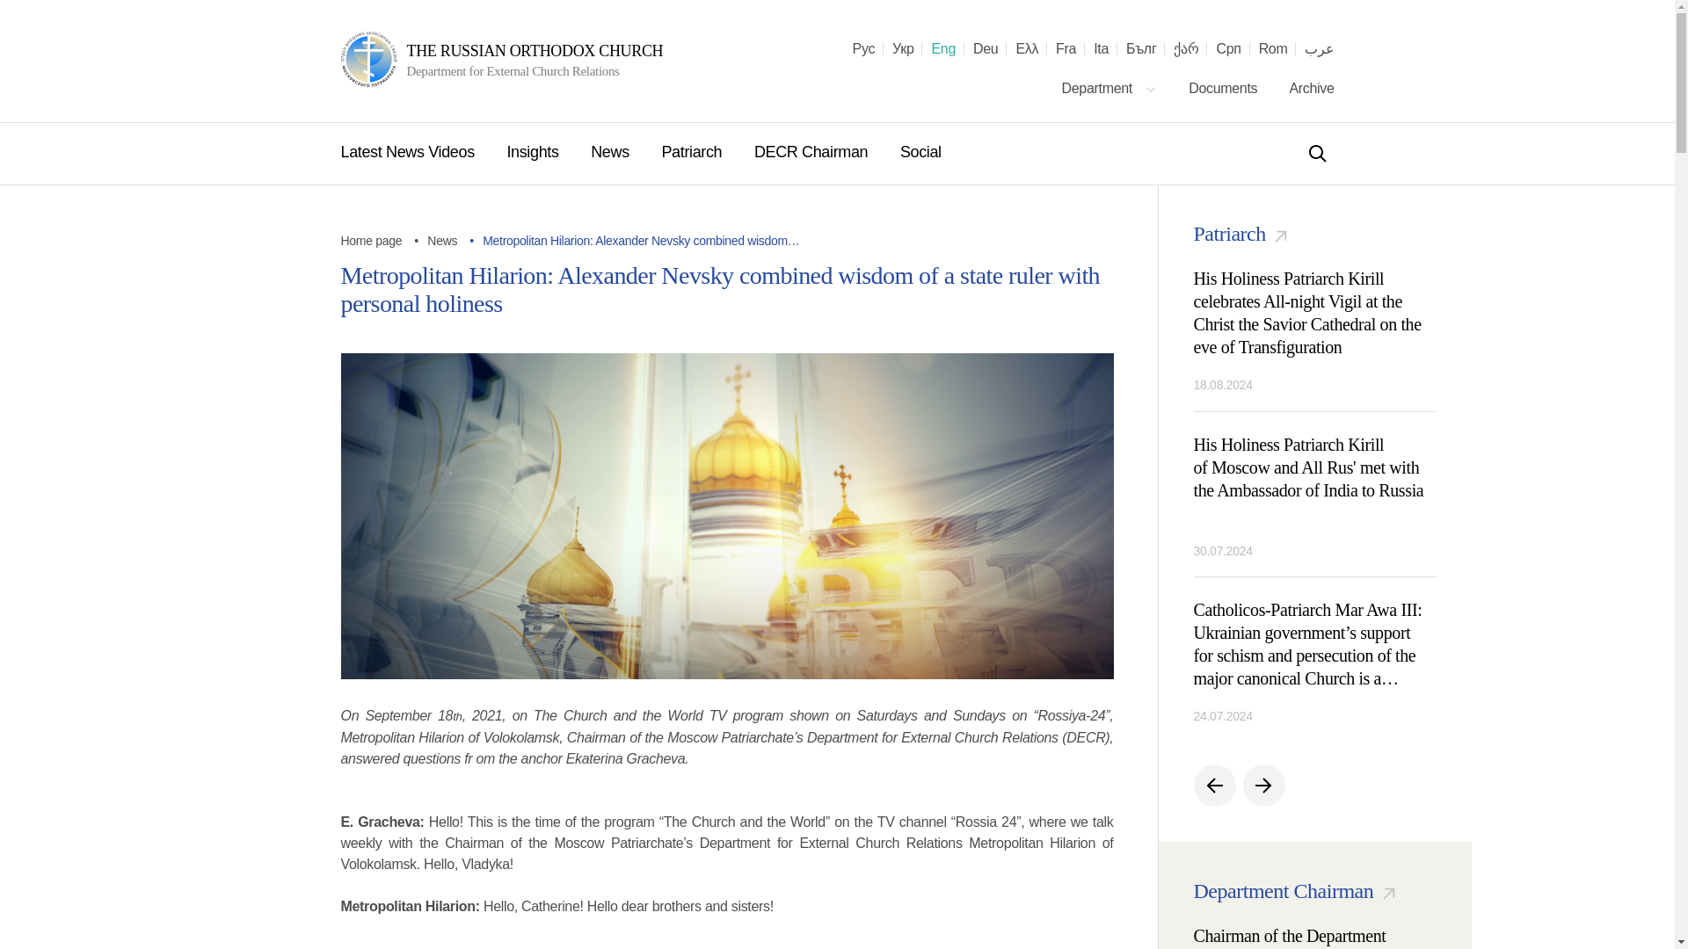 The width and height of the screenshot is (1688, 949). What do you see at coordinates (693, 151) in the screenshot?
I see `Patriarch` at bounding box center [693, 151].